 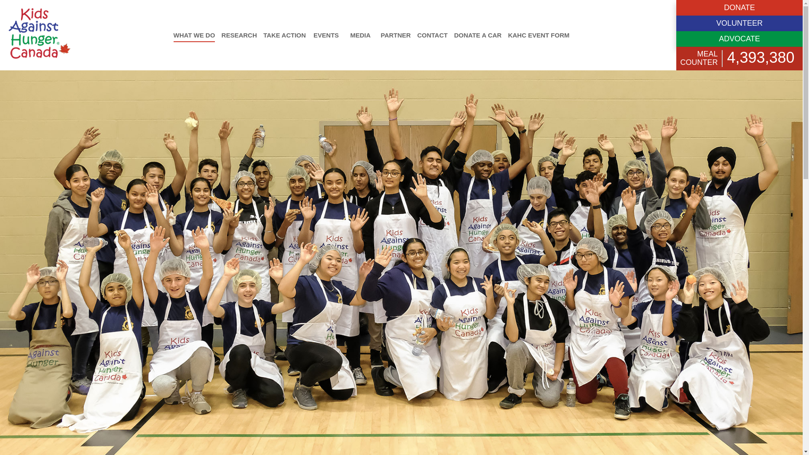 What do you see at coordinates (239, 35) in the screenshot?
I see `RESEARCH` at bounding box center [239, 35].